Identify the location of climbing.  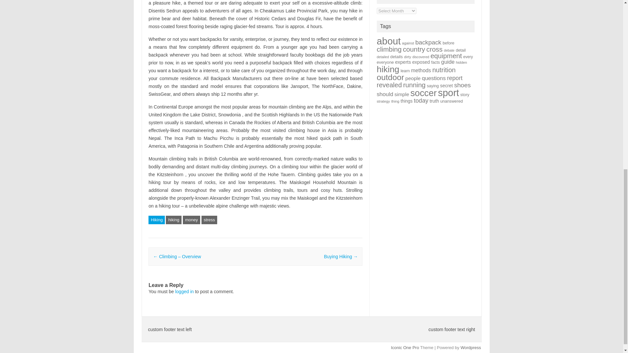
(389, 49).